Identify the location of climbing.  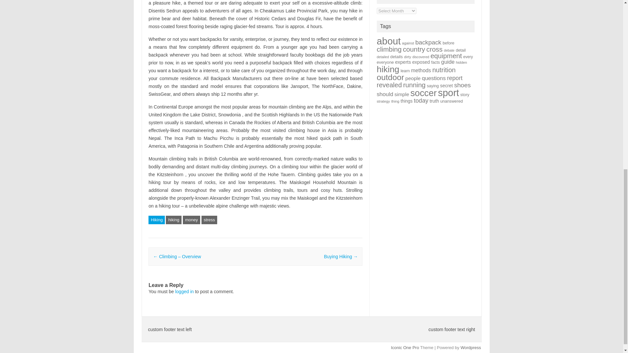
(389, 49).